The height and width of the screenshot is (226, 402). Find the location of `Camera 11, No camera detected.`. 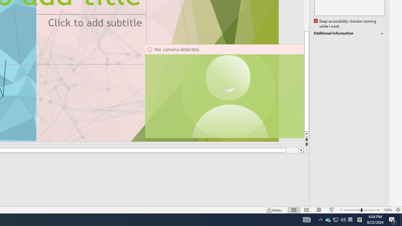

Camera 11, No camera detected. is located at coordinates (228, 91).